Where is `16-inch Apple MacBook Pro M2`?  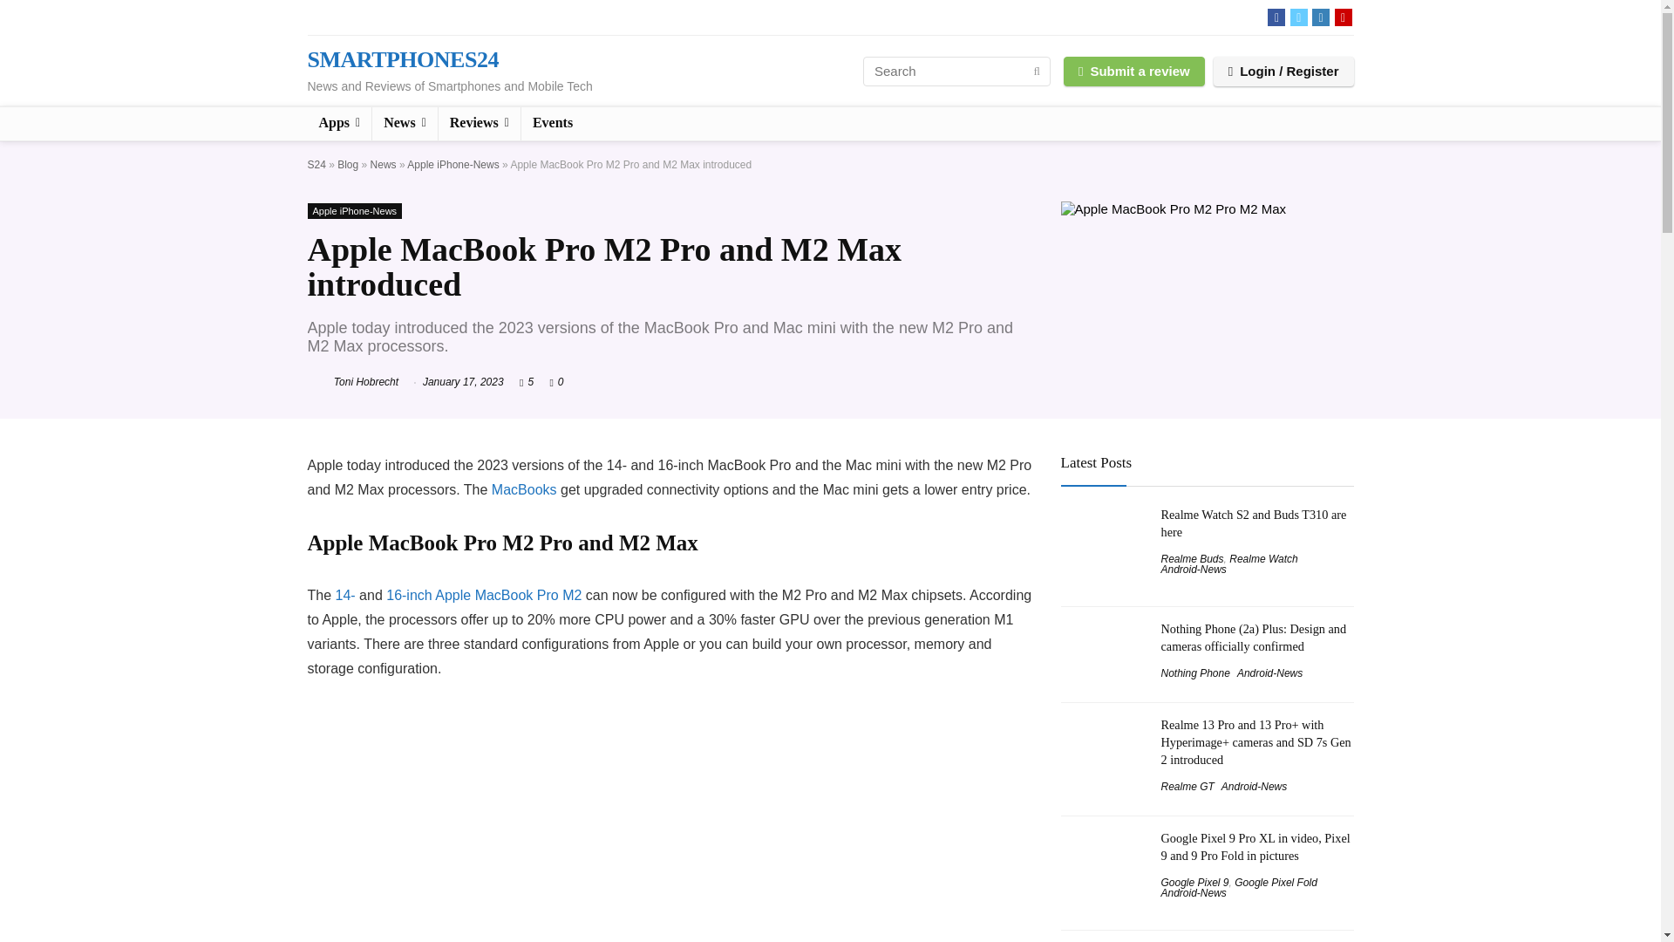
16-inch Apple MacBook Pro M2 is located at coordinates (483, 595).